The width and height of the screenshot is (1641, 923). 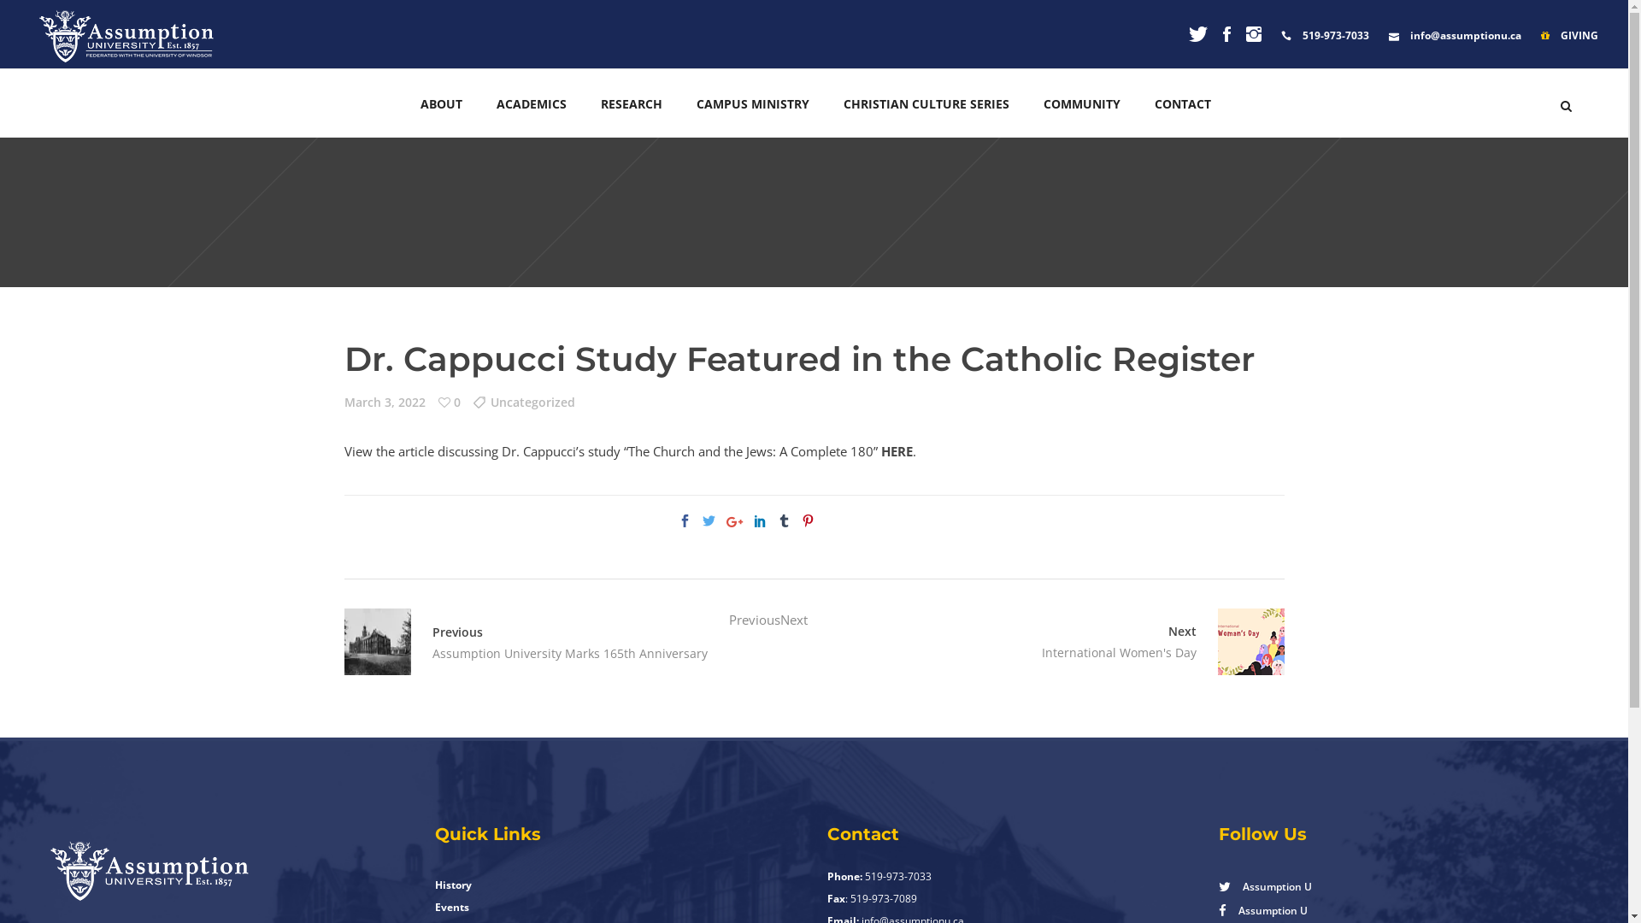 I want to click on COMMUNITY, so click(x=1082, y=103).